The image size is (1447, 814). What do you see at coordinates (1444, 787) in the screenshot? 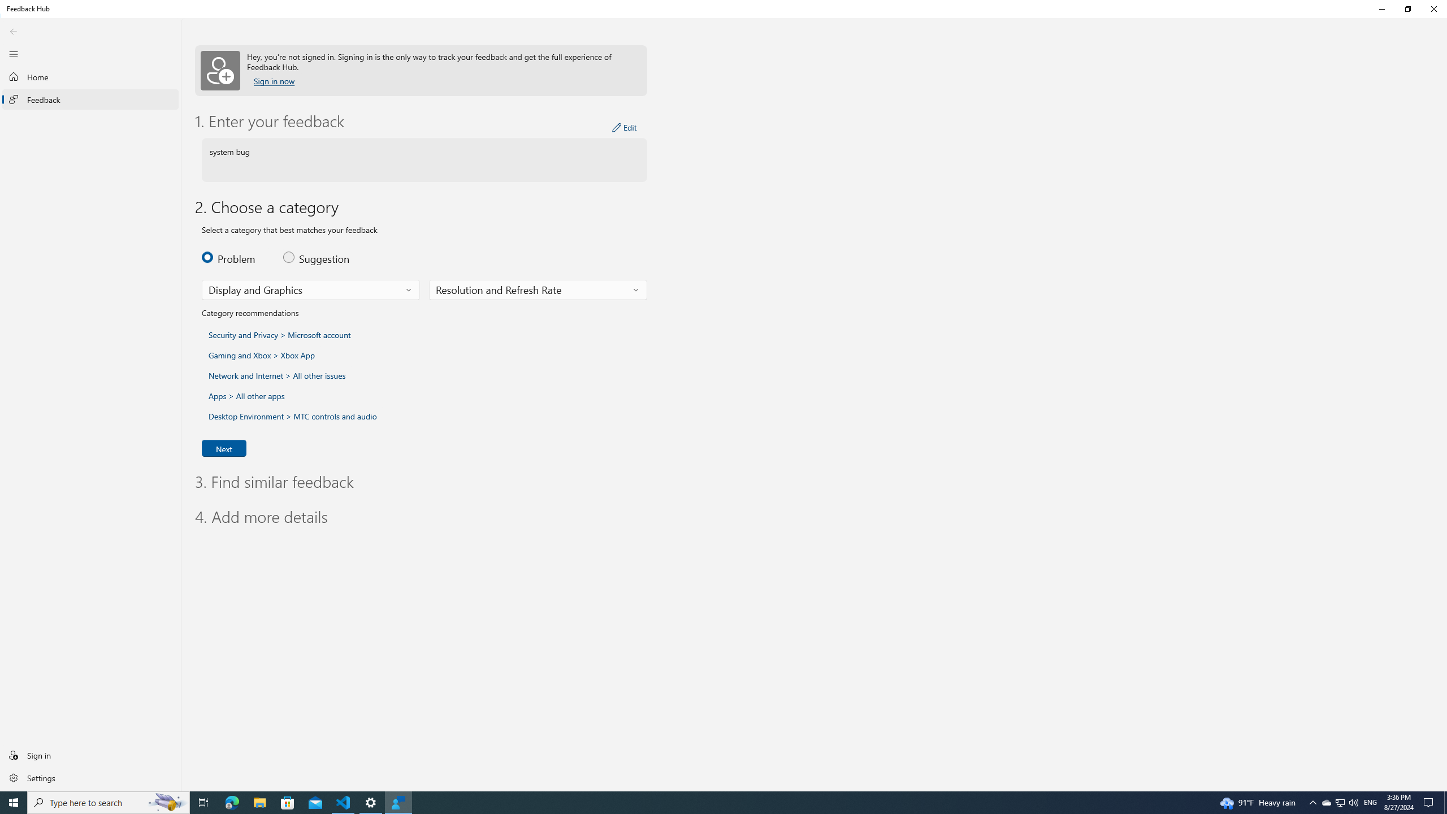
I see `Search highlights icon opens search home window` at bounding box center [1444, 787].